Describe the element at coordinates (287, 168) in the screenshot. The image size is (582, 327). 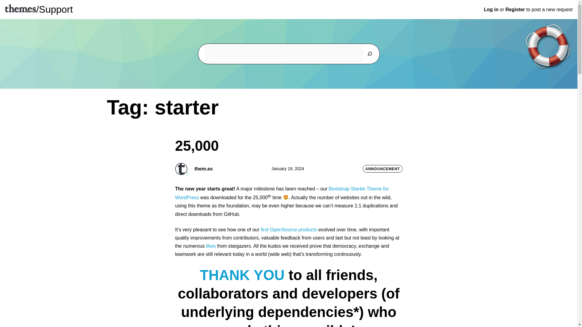
I see `January 19, 2024` at that location.